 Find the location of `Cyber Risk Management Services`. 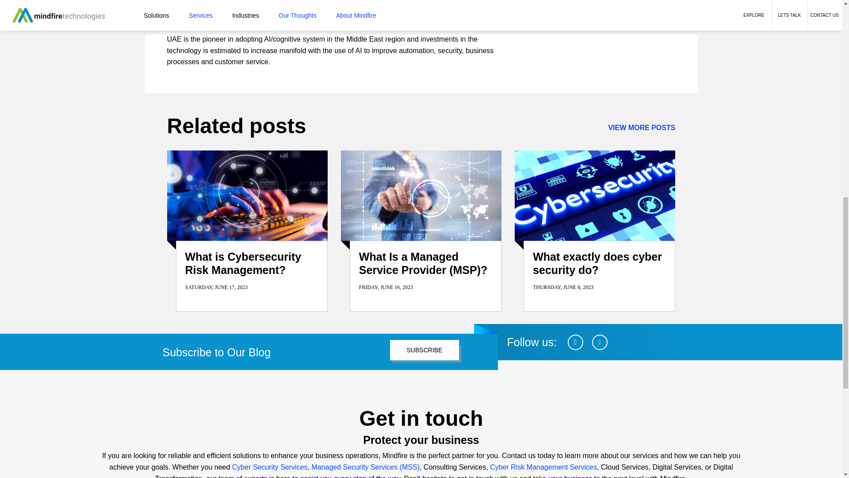

Cyber Risk Management Services is located at coordinates (543, 466).